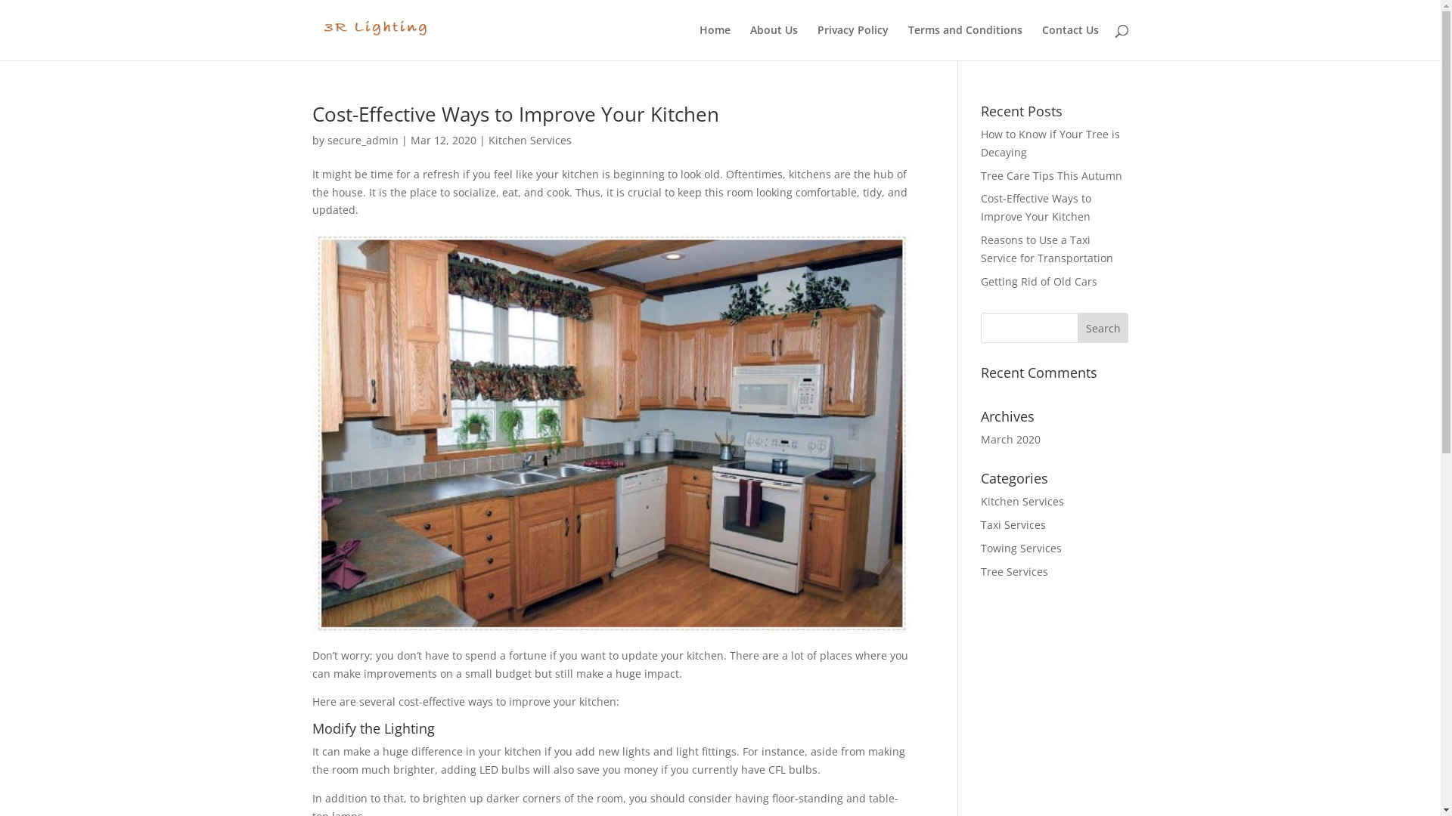 This screenshot has width=1452, height=816. I want to click on Cost-Effective Ways to Improve Your Kitchen, so click(515, 114).